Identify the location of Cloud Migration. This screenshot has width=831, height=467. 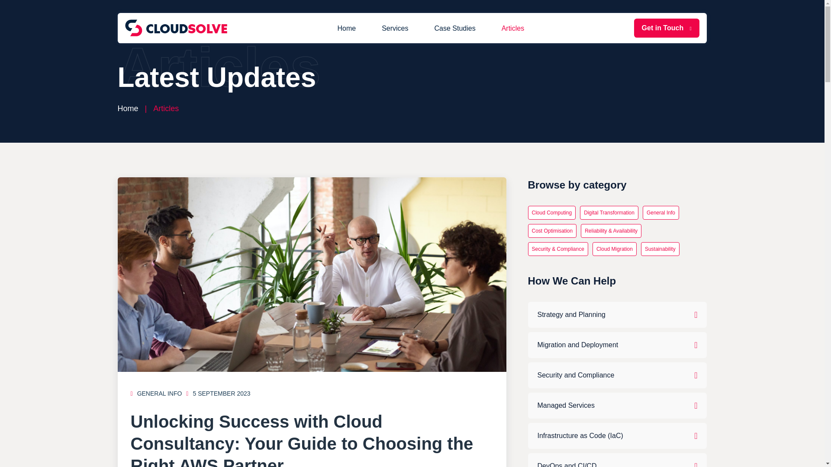
(614, 249).